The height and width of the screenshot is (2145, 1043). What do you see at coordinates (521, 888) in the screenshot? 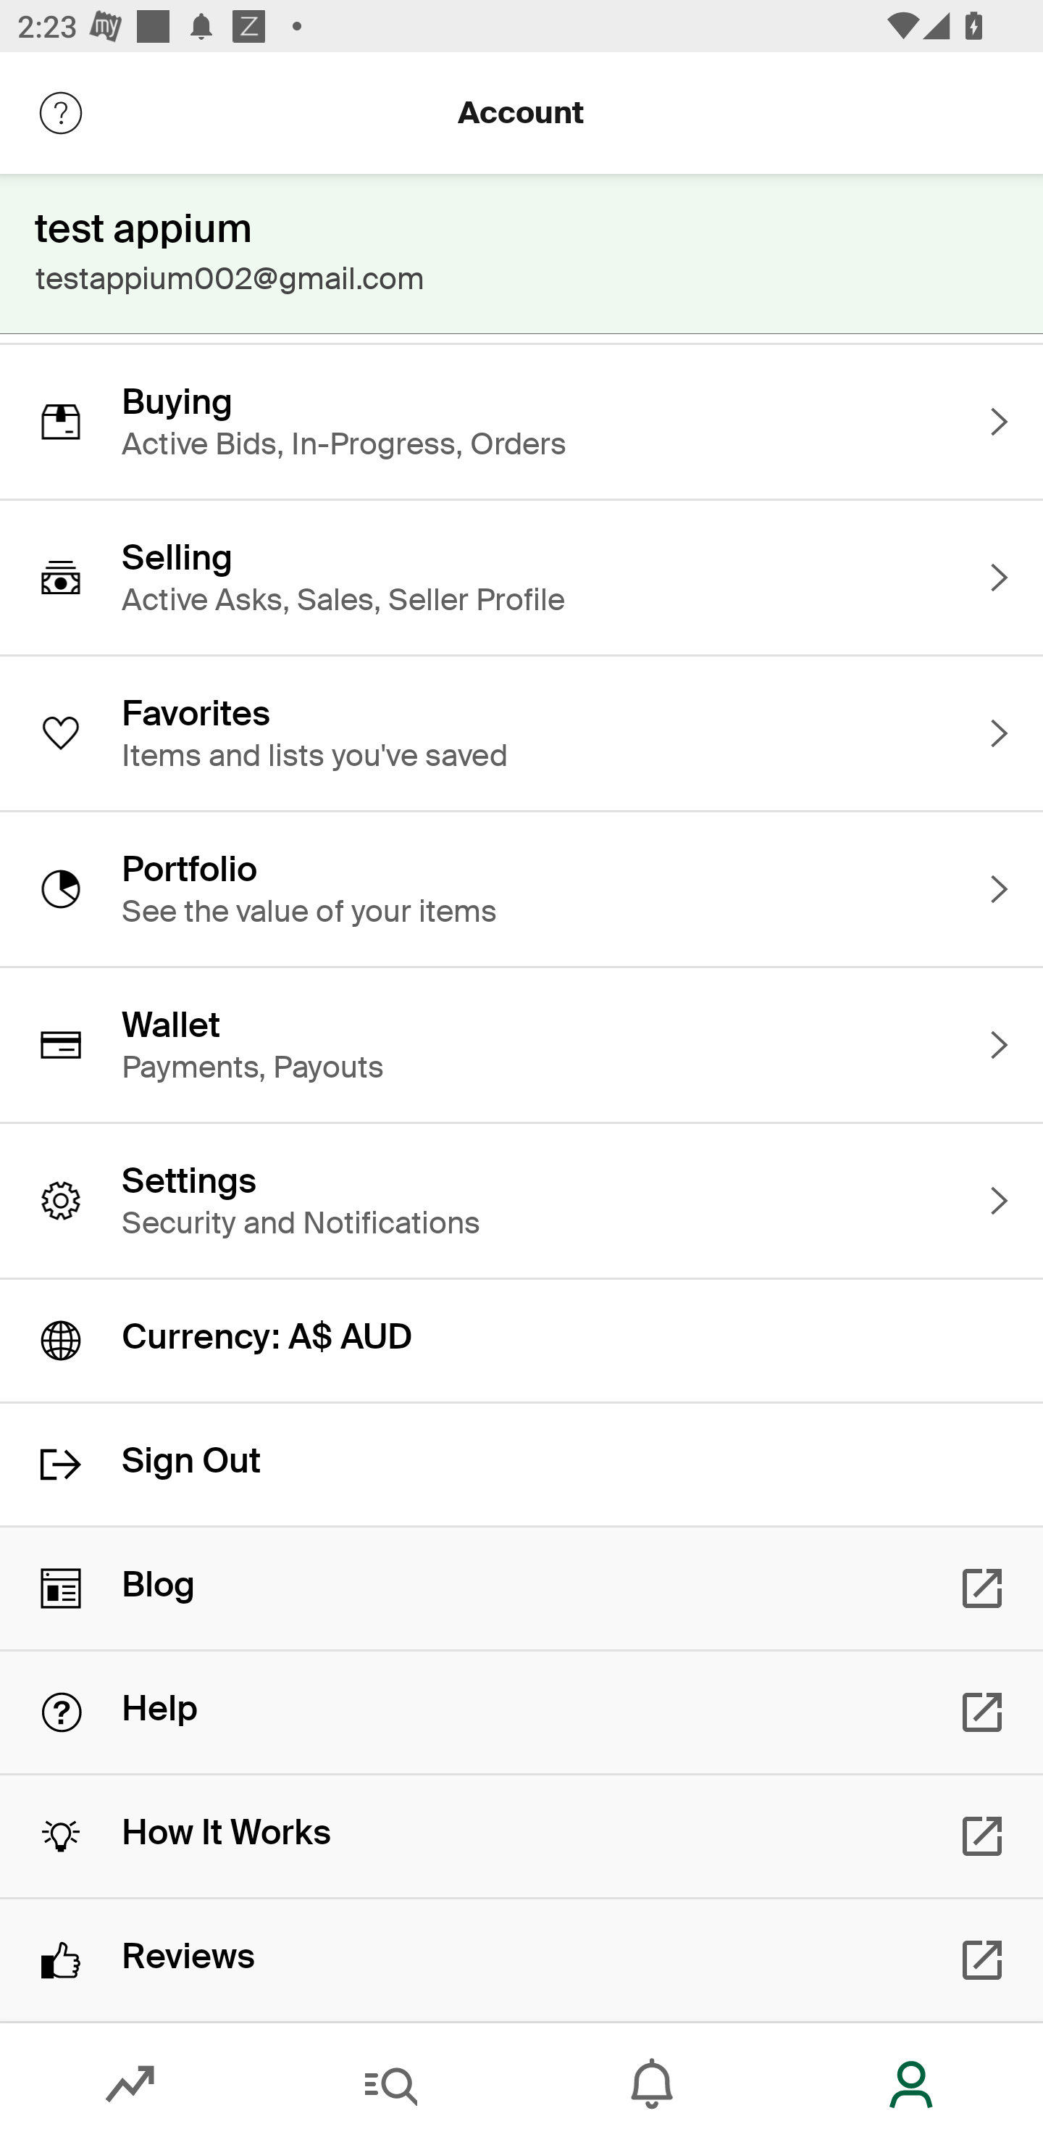
I see `Portfolio See the value of your items` at bounding box center [521, 888].